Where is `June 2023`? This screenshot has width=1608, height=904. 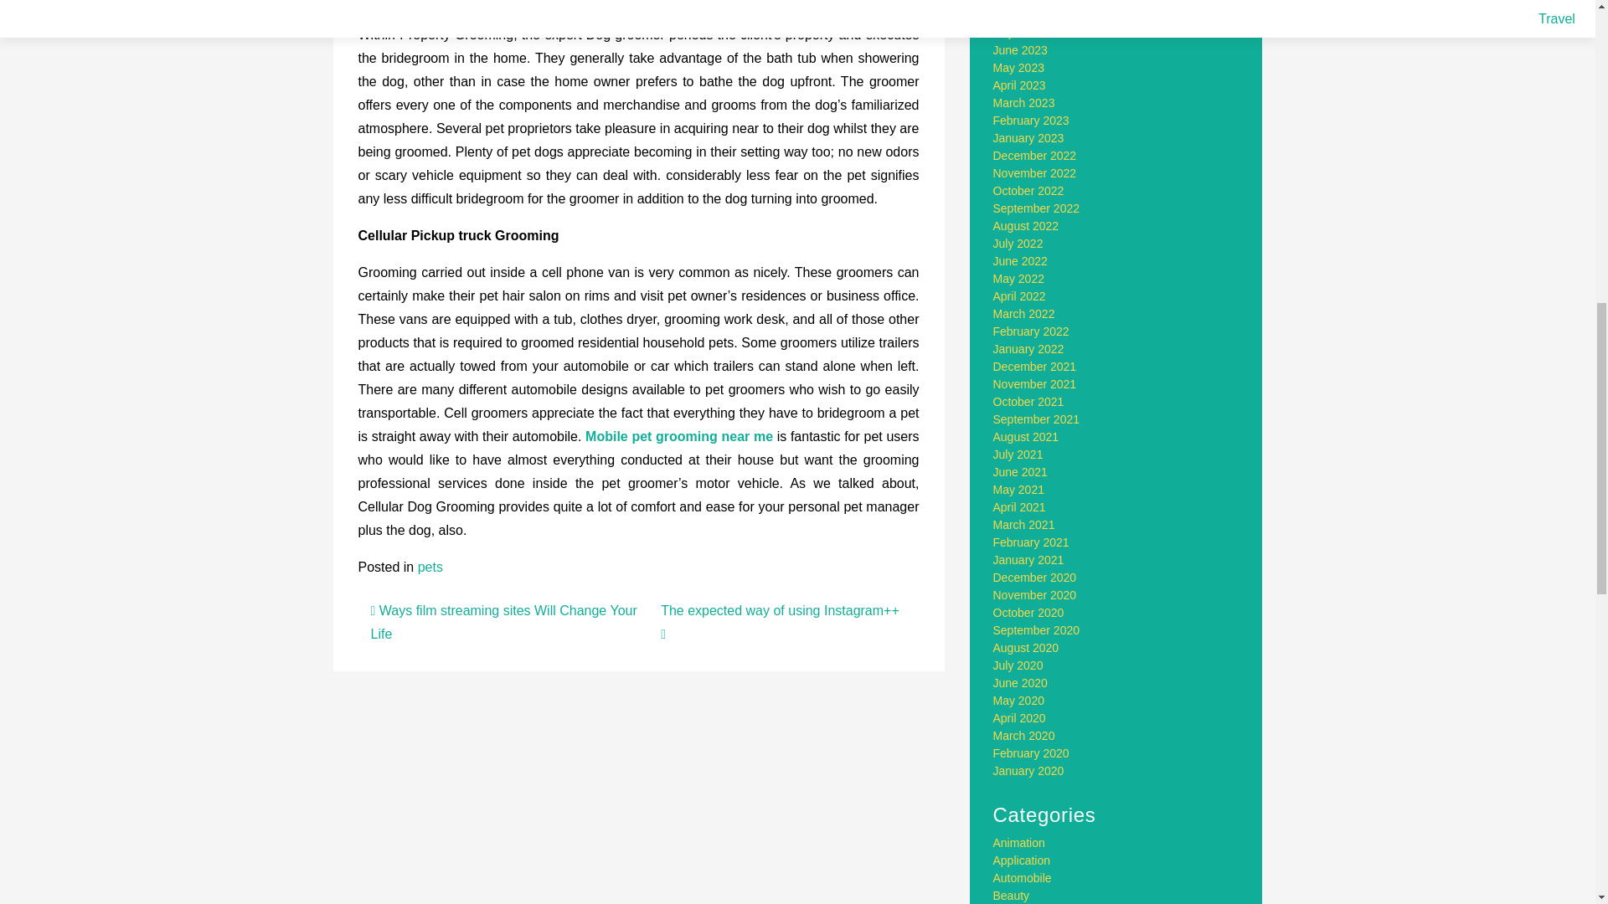 June 2023 is located at coordinates (1020, 50).